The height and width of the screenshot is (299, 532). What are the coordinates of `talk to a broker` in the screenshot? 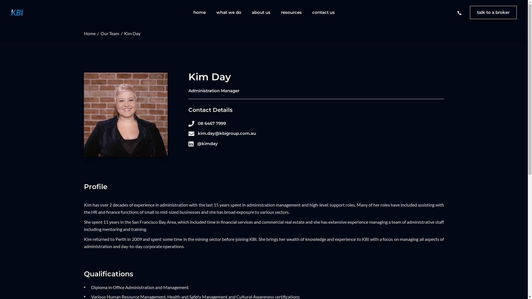 It's located at (493, 12).